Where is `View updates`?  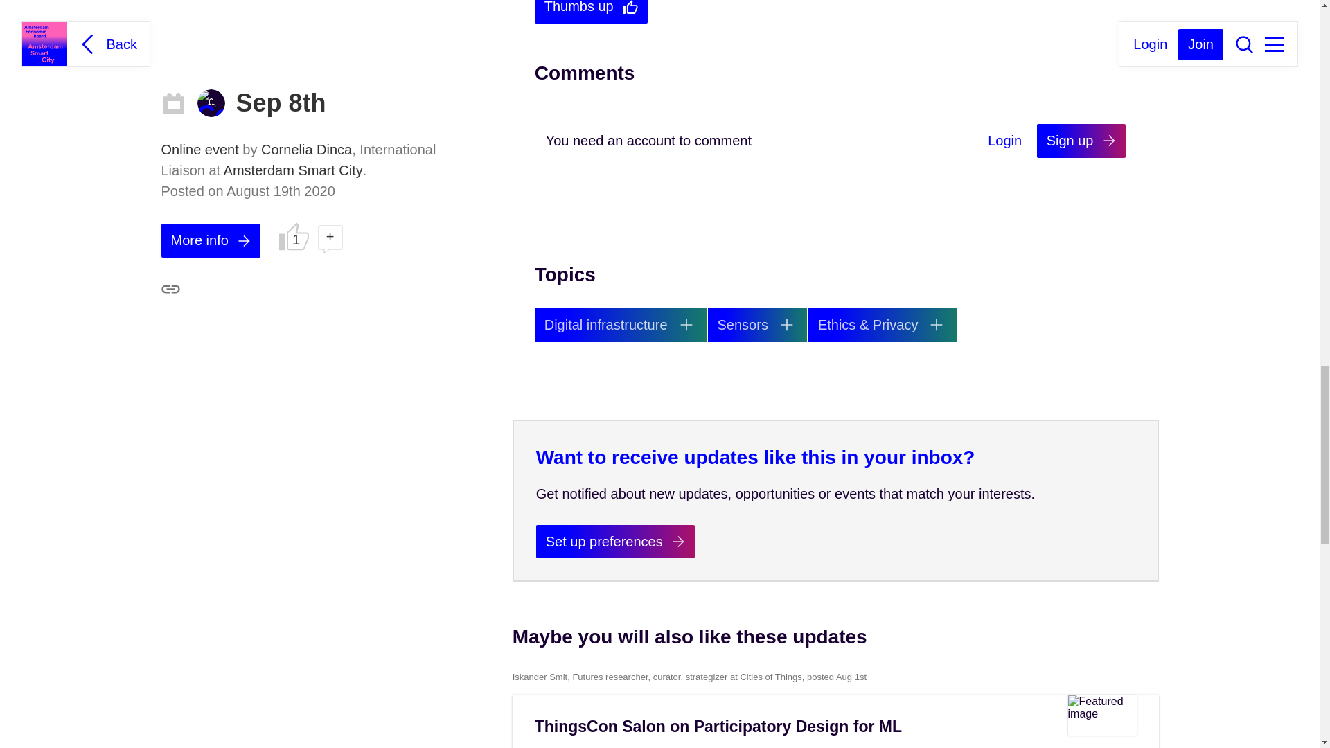
View updates is located at coordinates (620, 324).